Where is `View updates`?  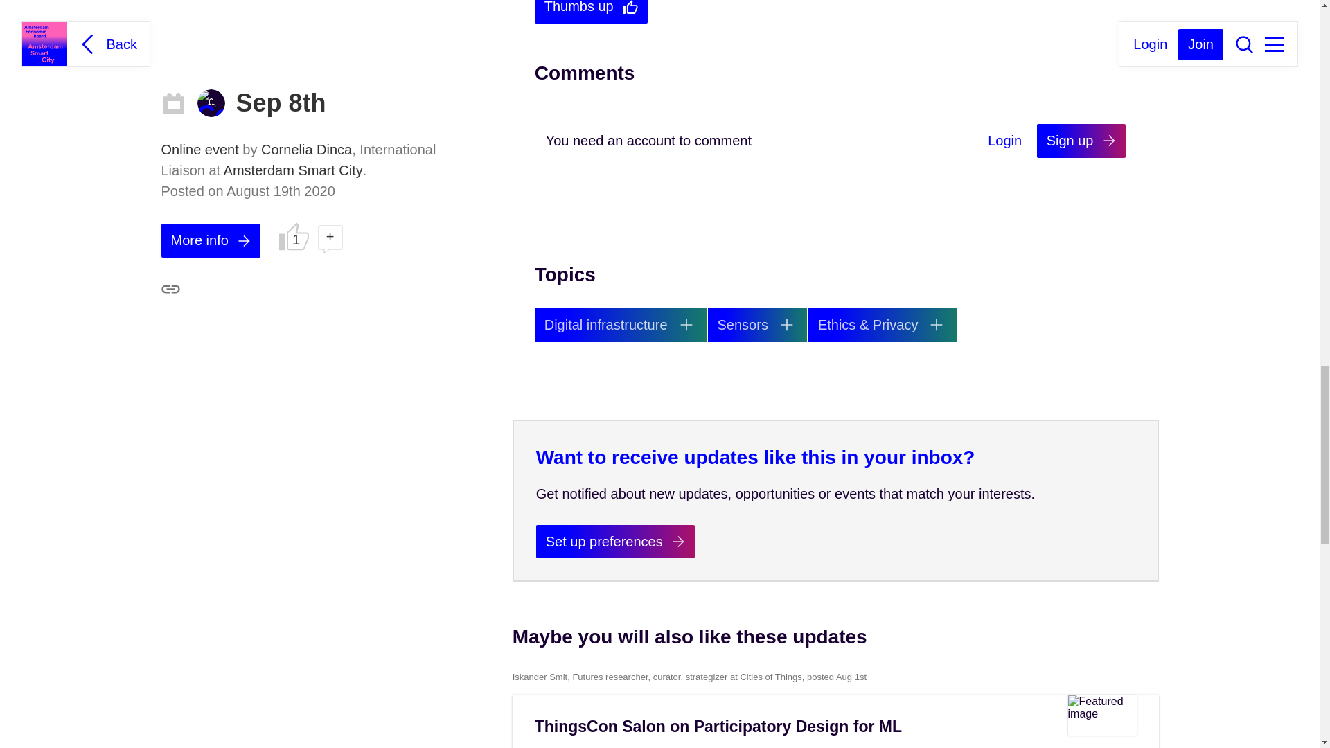
View updates is located at coordinates (620, 324).